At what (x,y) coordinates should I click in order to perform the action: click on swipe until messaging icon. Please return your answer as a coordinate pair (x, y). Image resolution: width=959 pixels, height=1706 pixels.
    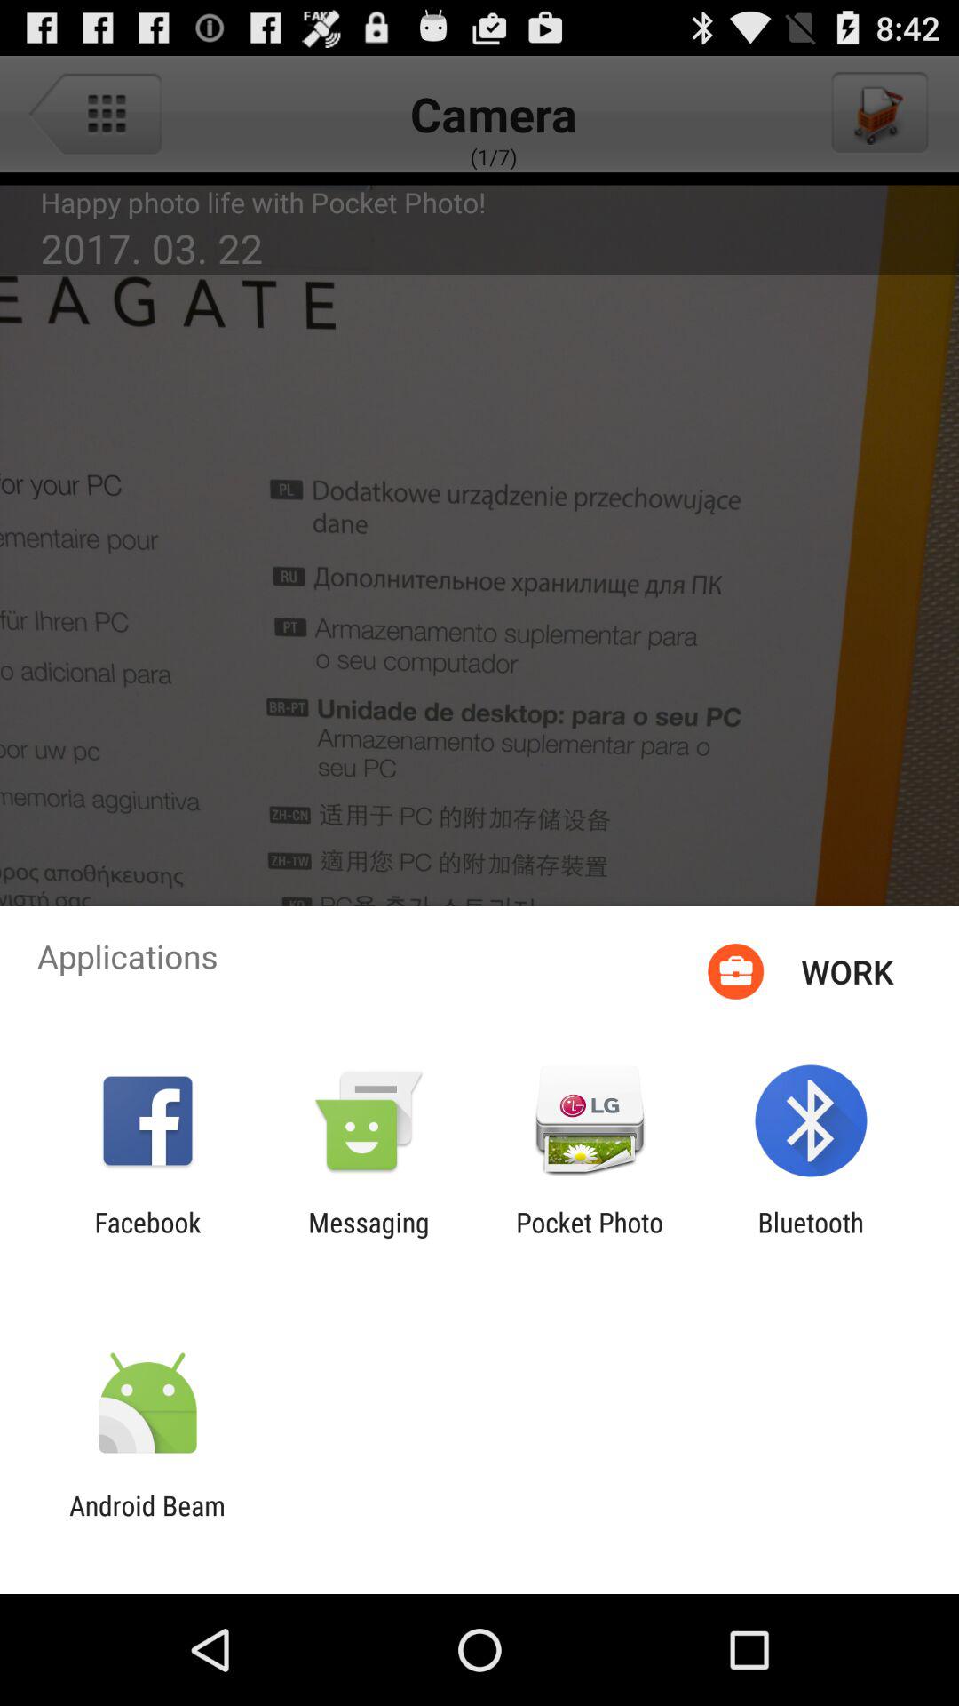
    Looking at the image, I should click on (369, 1238).